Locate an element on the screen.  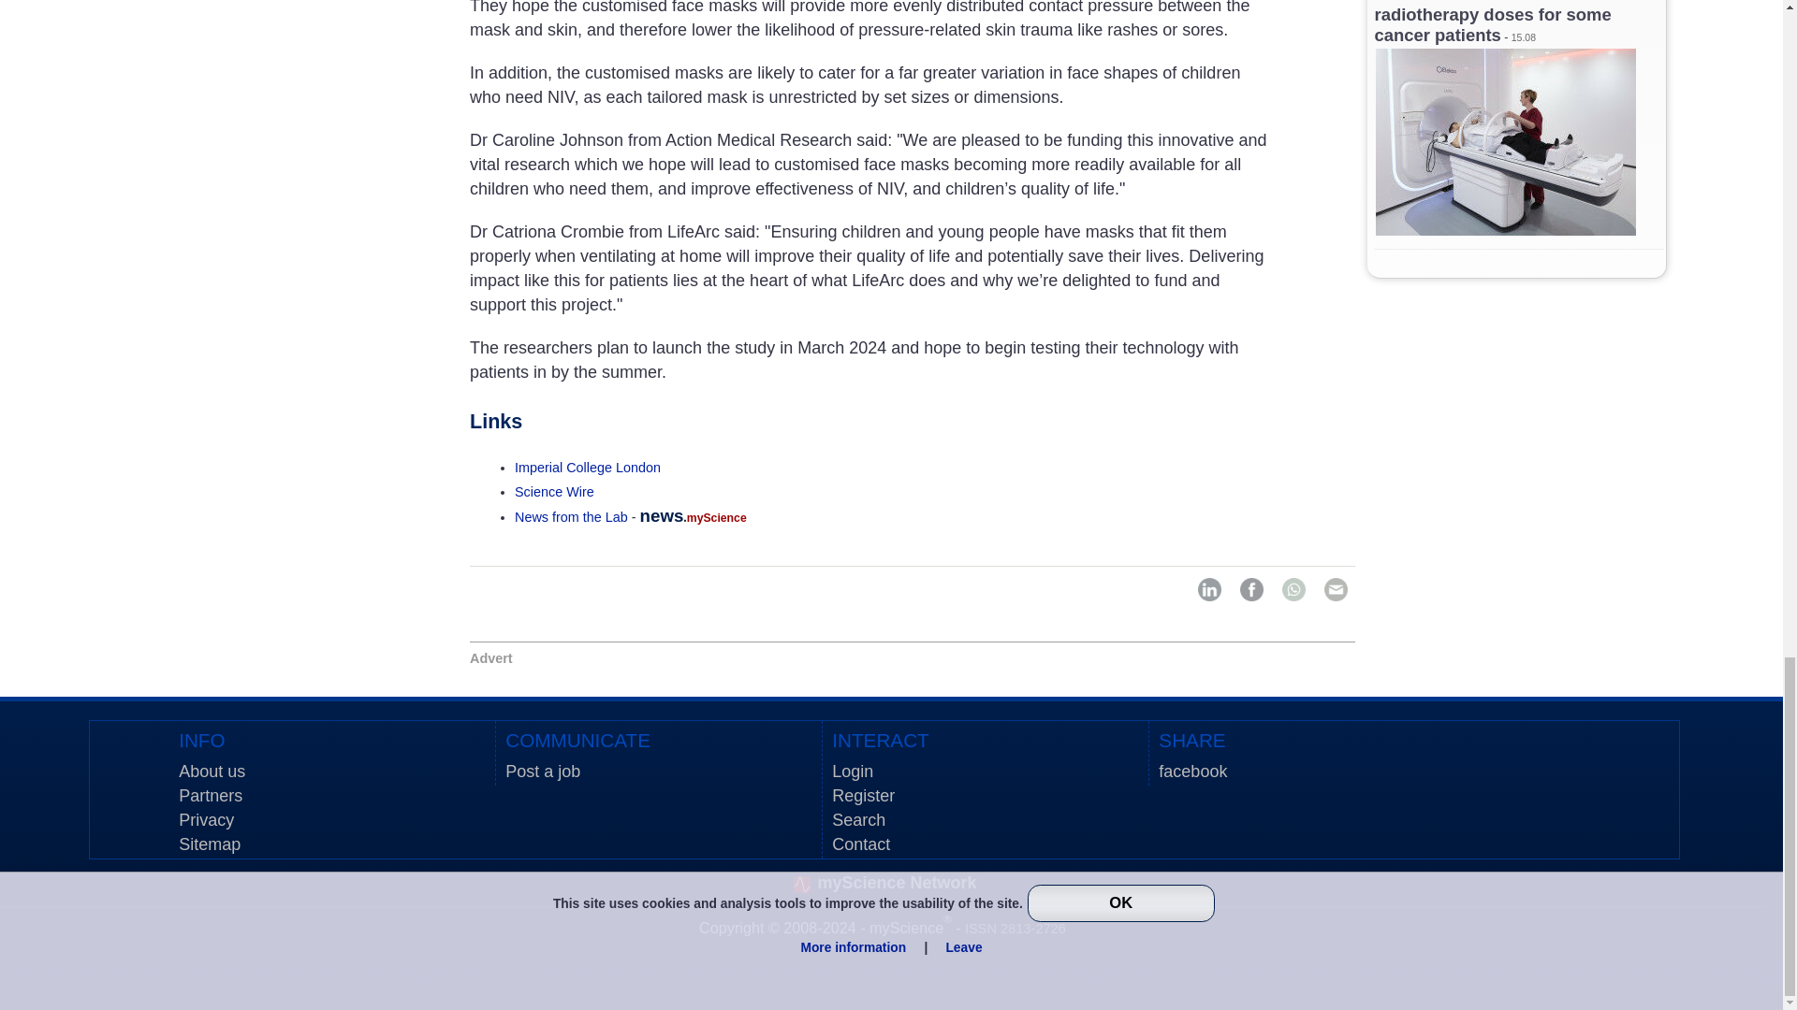
All news and press releases is located at coordinates (554, 492).